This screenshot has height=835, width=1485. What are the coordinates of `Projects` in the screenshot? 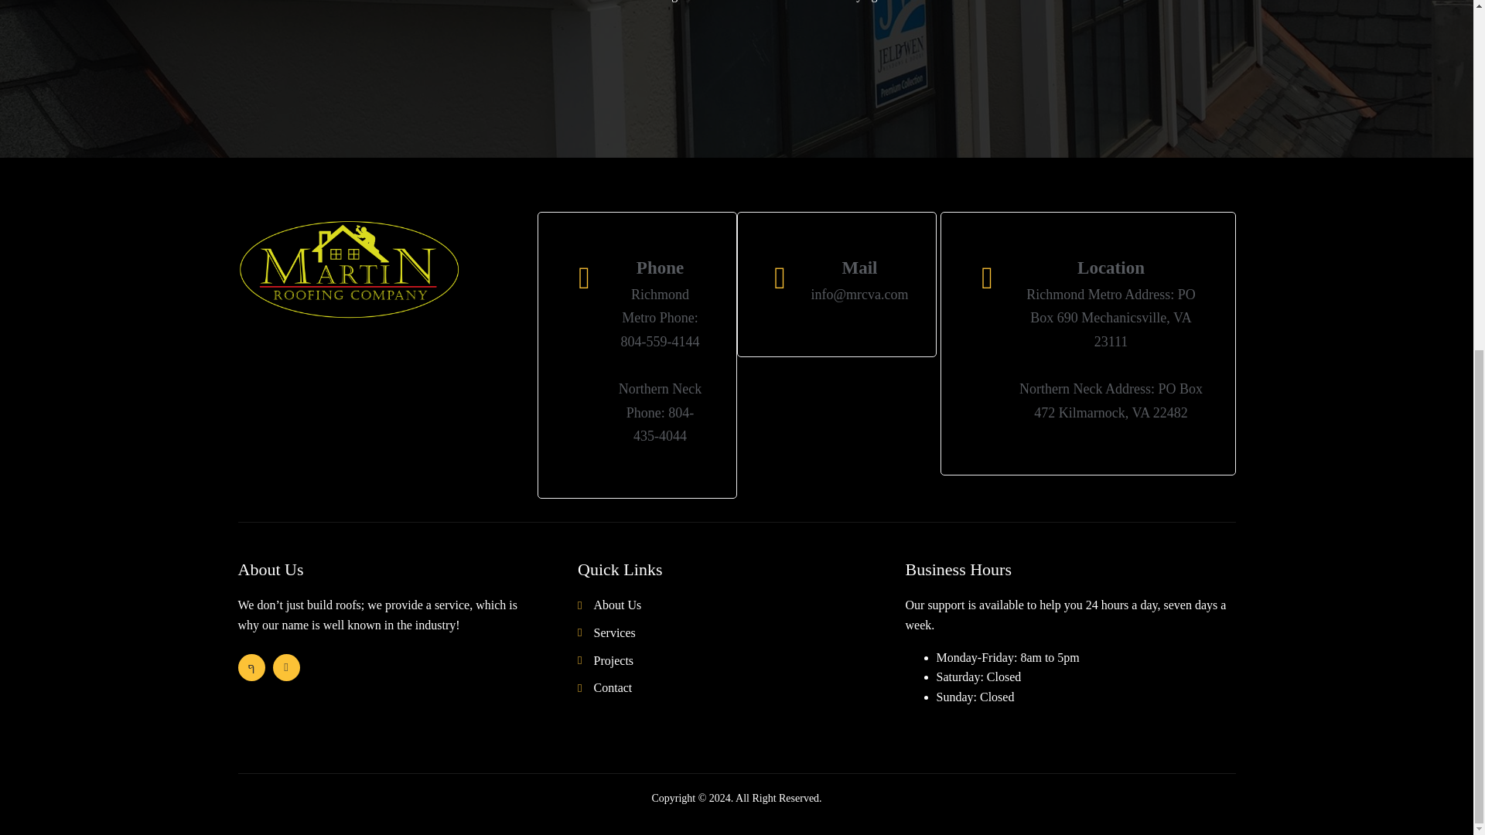 It's located at (741, 661).